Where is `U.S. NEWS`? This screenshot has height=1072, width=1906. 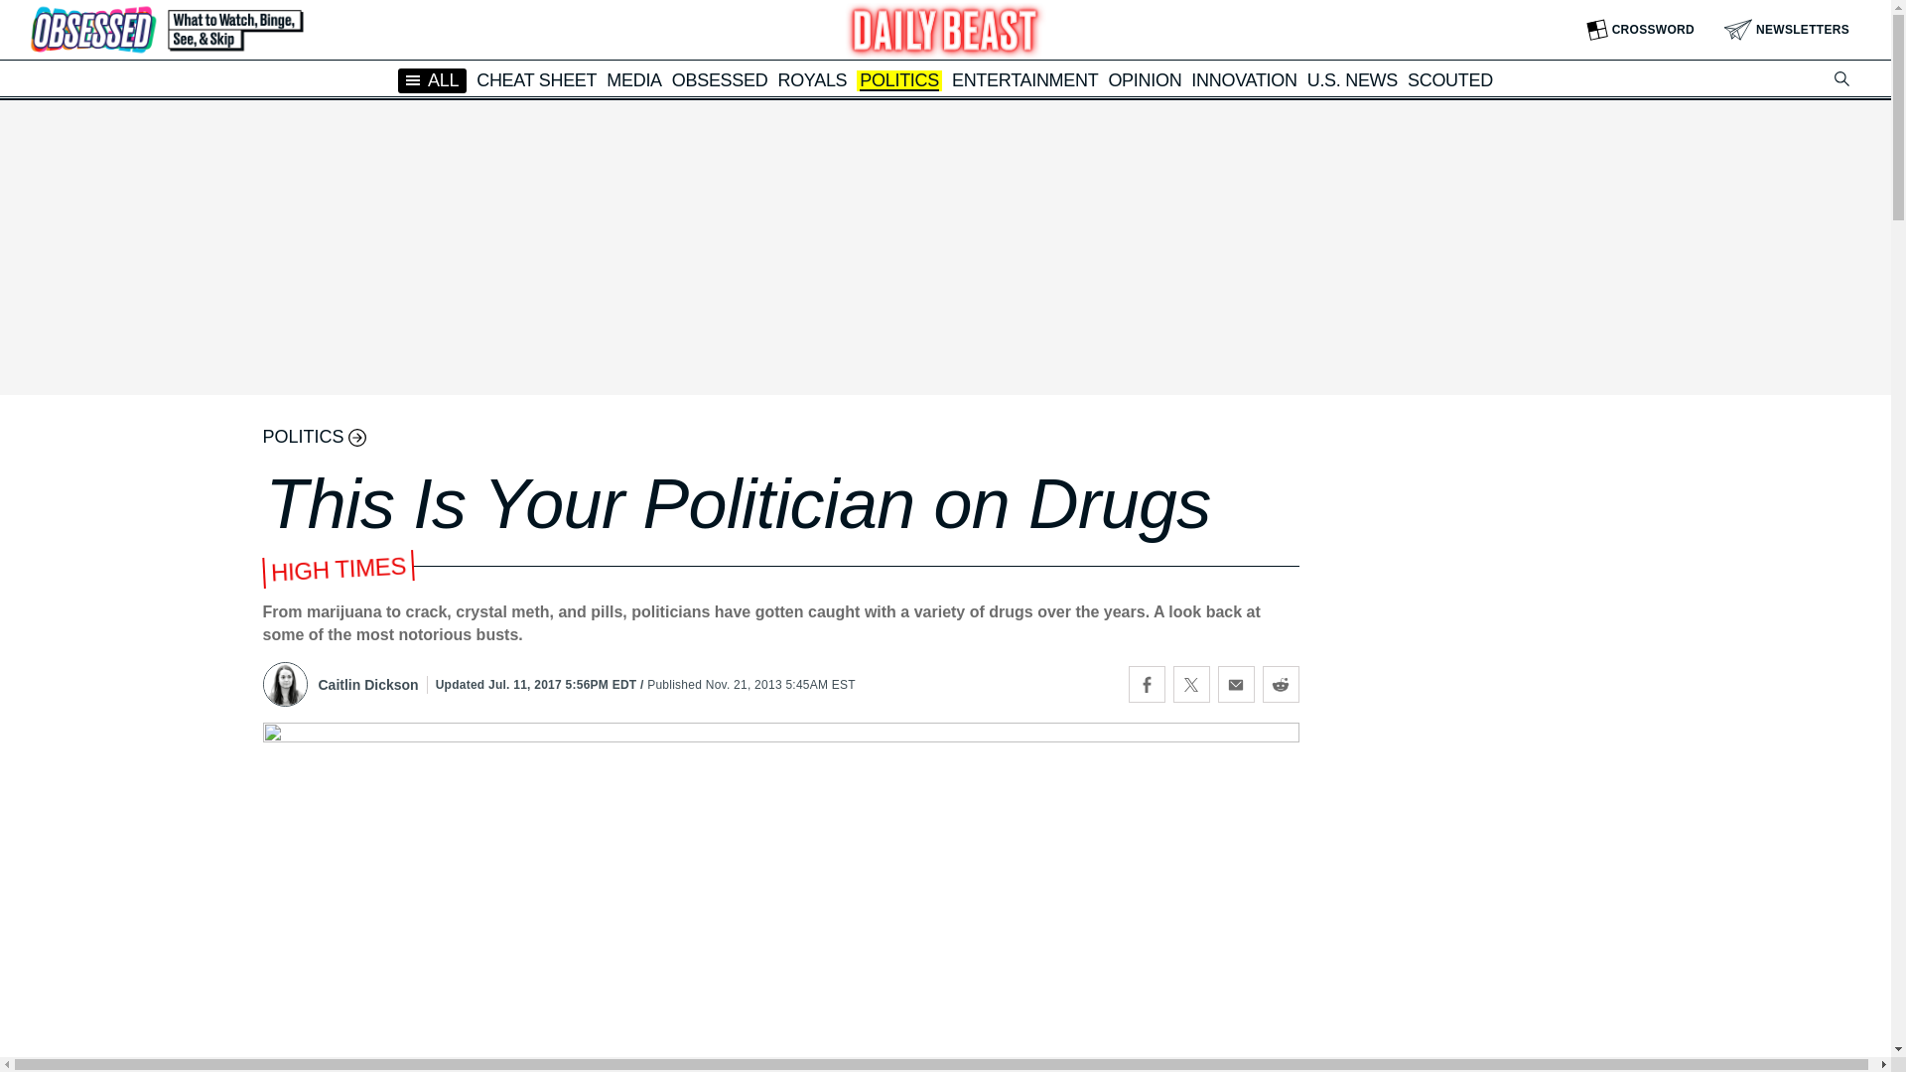 U.S. NEWS is located at coordinates (1352, 79).